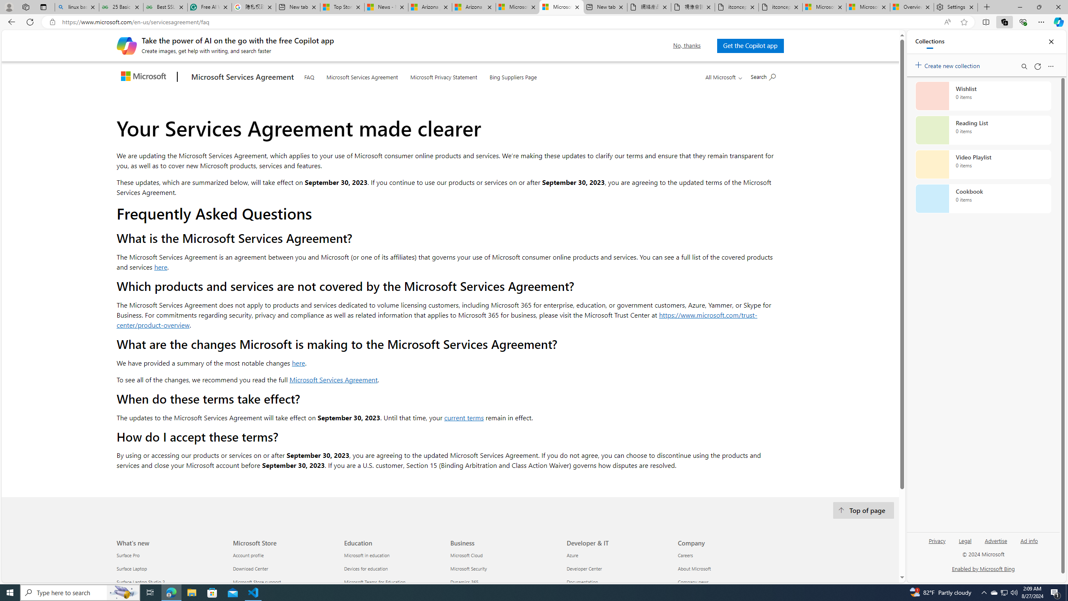  Describe the element at coordinates (375, 582) in the screenshot. I see `Microsoft Teams for Education Education` at that location.